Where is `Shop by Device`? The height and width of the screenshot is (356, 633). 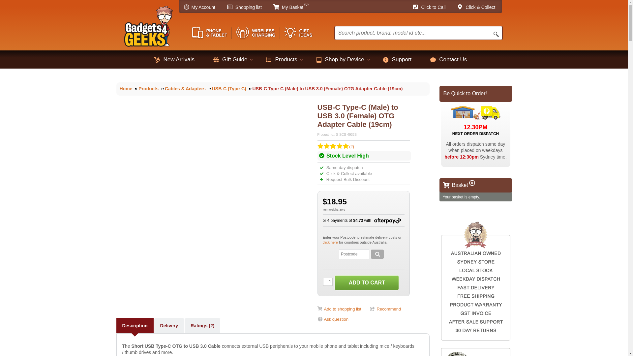 Shop by Device is located at coordinates (346, 59).